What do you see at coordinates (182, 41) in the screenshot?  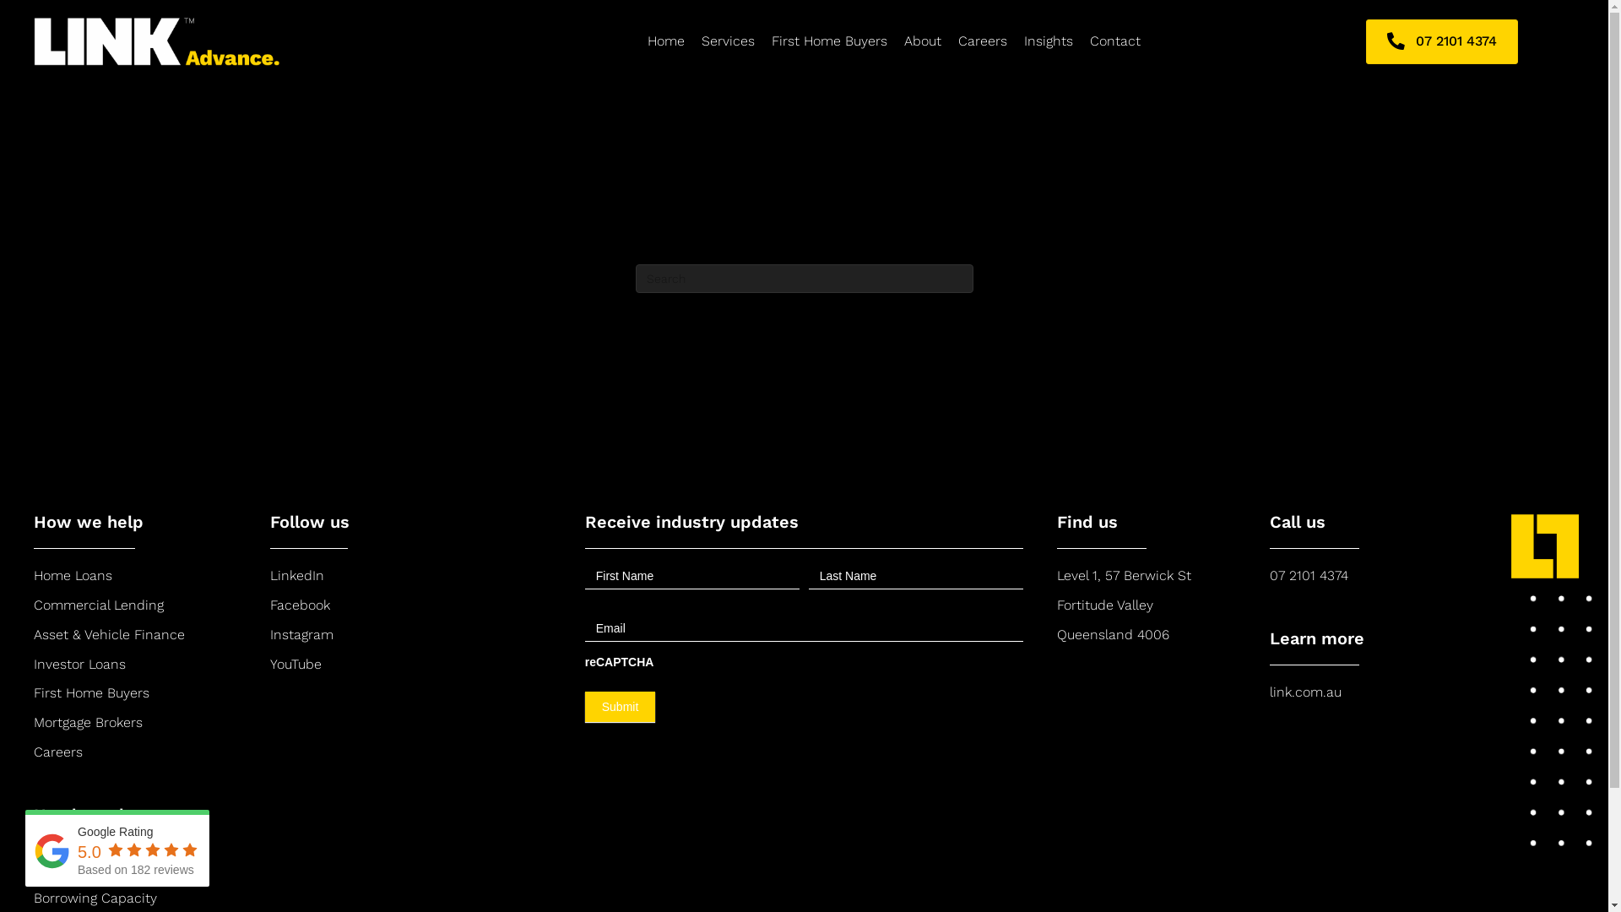 I see `Link Logo_Link Advance Reversed - Fixed` at bounding box center [182, 41].